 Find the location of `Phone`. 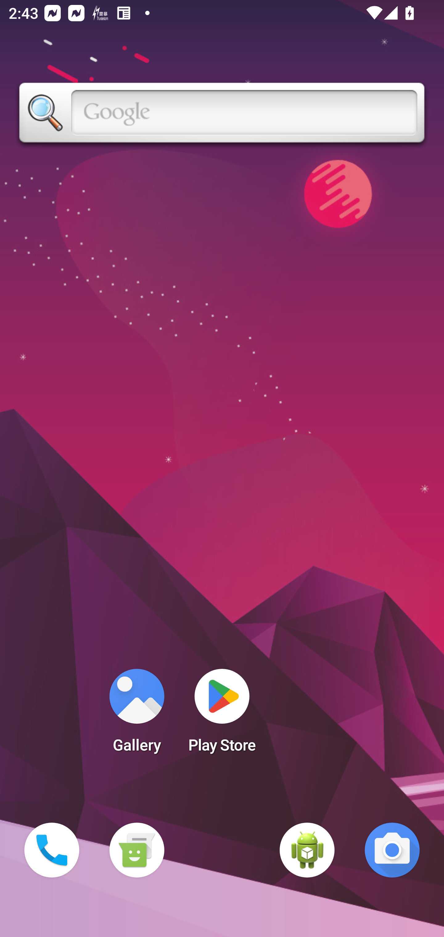

Phone is located at coordinates (52, 850).